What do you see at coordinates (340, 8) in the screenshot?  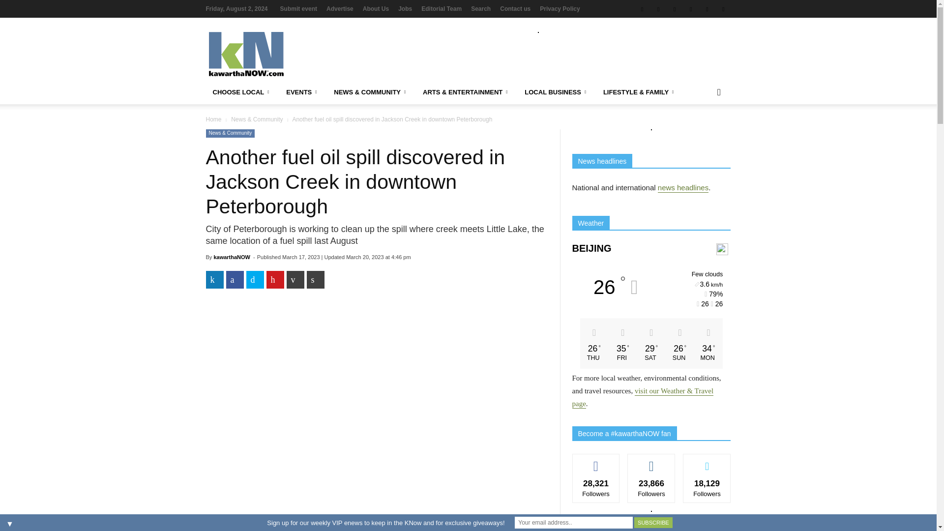 I see `Advertise` at bounding box center [340, 8].